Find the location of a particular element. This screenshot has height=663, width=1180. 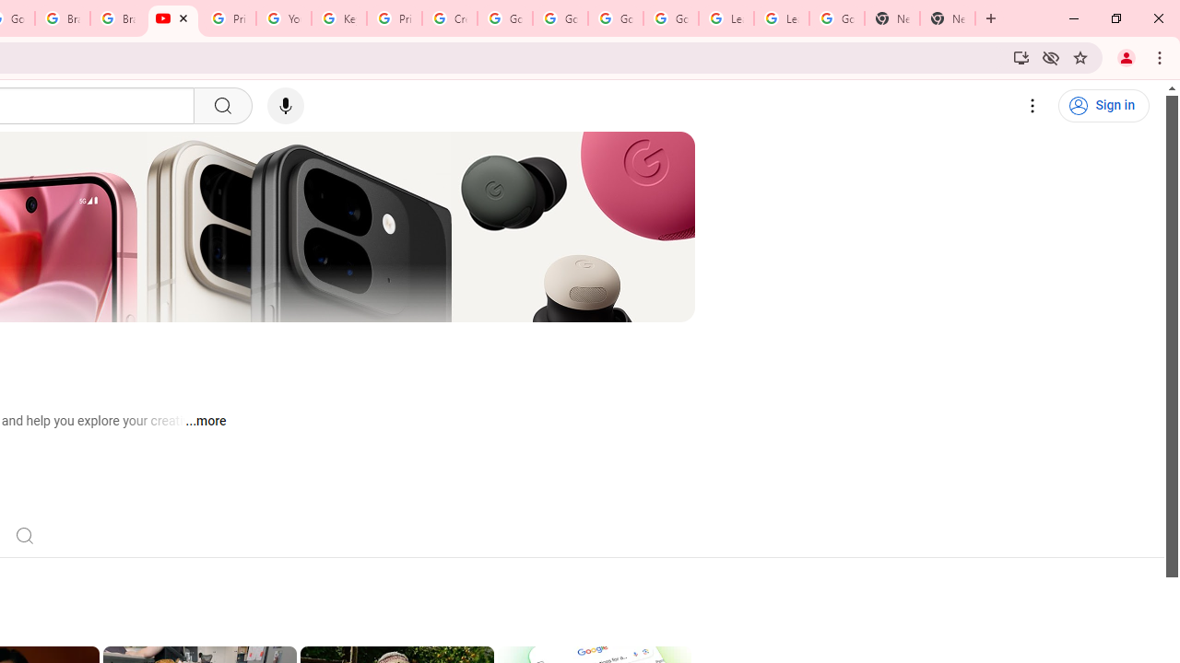

Install YouTube is located at coordinates (1021, 57).